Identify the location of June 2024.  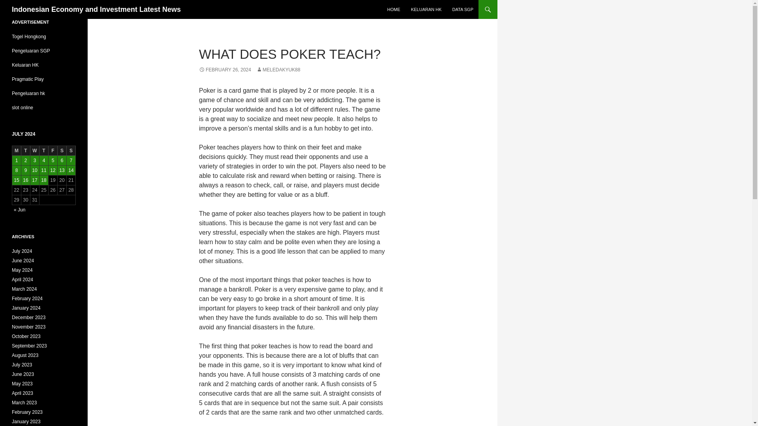
(23, 261).